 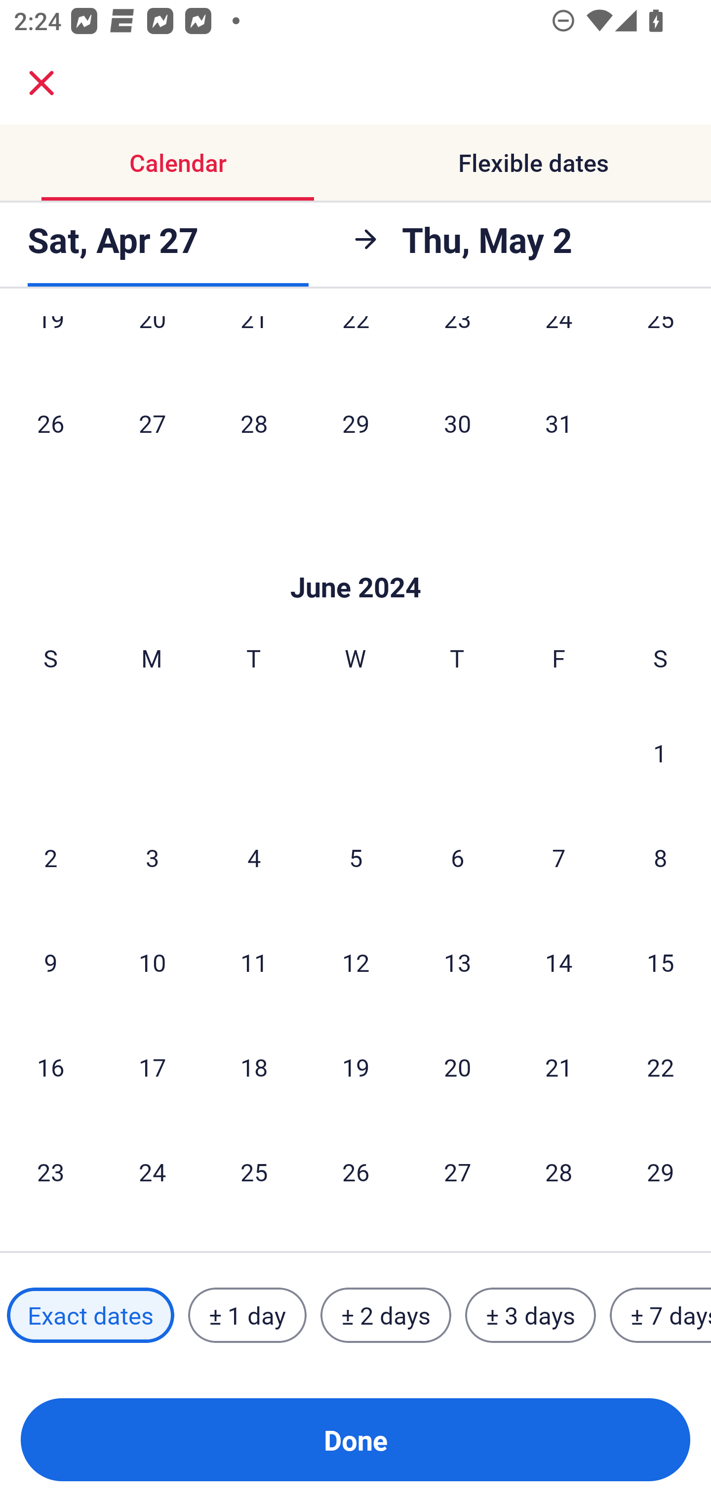 What do you see at coordinates (457, 961) in the screenshot?
I see `13 Thursday, June 13, 2024` at bounding box center [457, 961].